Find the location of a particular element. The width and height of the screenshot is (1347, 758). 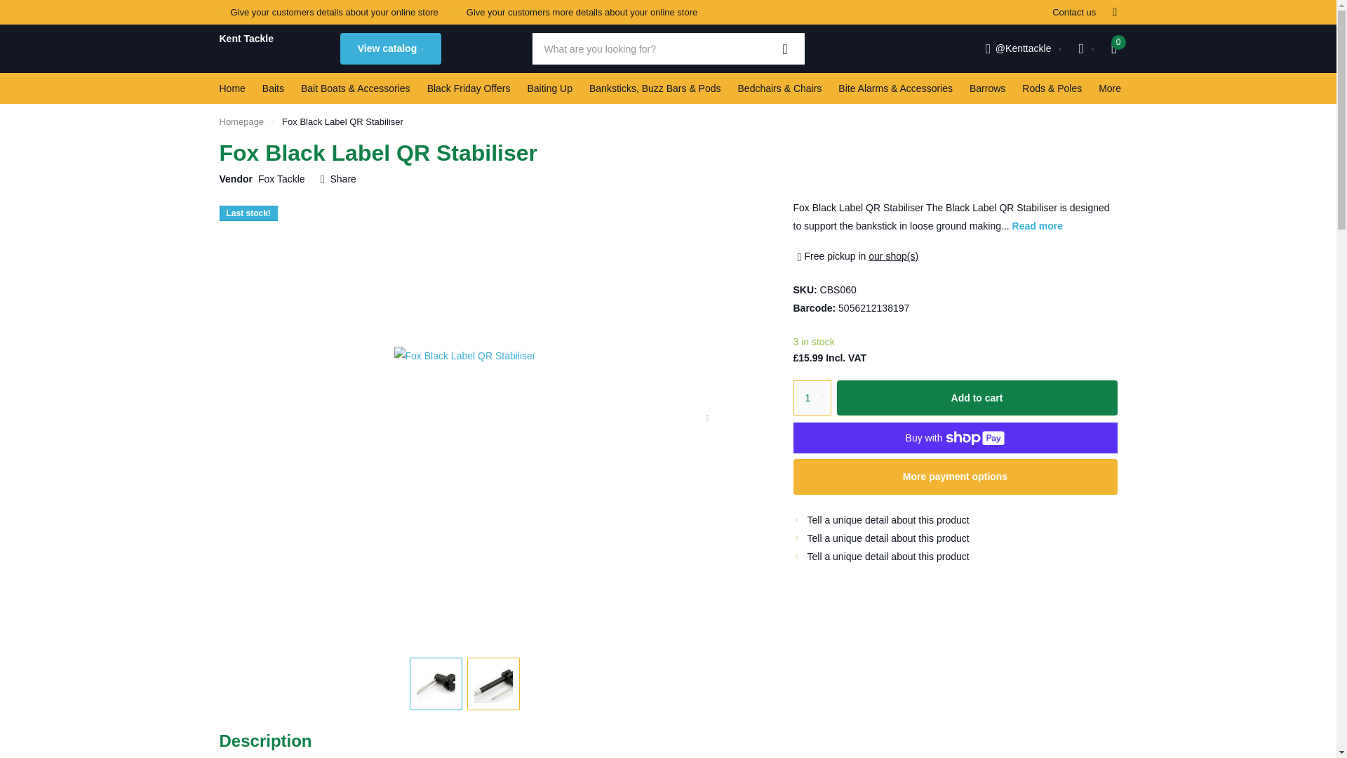

Home is located at coordinates (241, 122).